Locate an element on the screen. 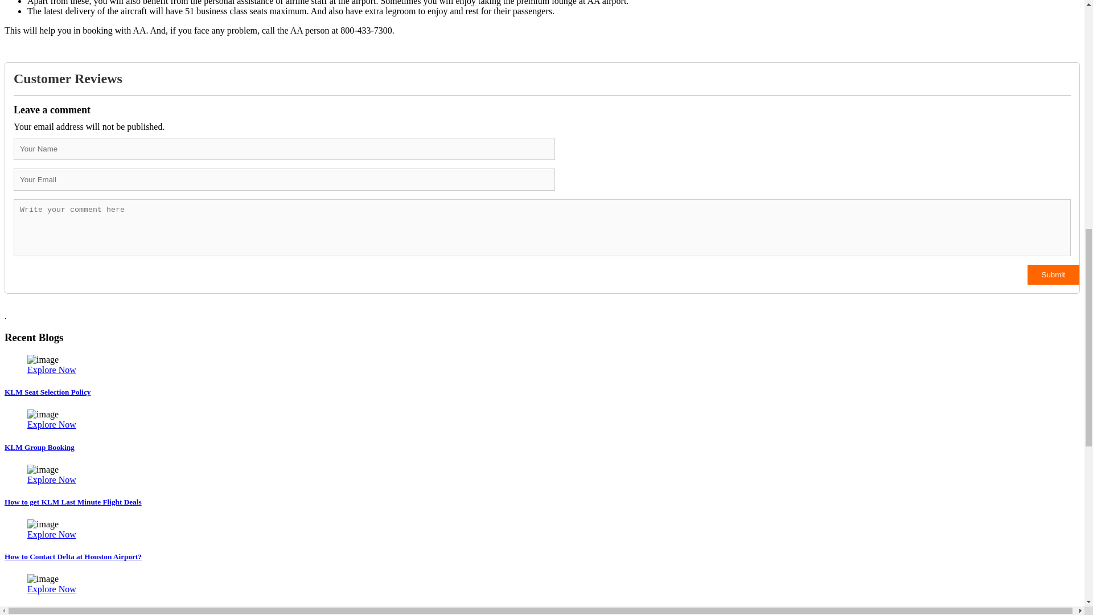  Submit is located at coordinates (1053, 274).